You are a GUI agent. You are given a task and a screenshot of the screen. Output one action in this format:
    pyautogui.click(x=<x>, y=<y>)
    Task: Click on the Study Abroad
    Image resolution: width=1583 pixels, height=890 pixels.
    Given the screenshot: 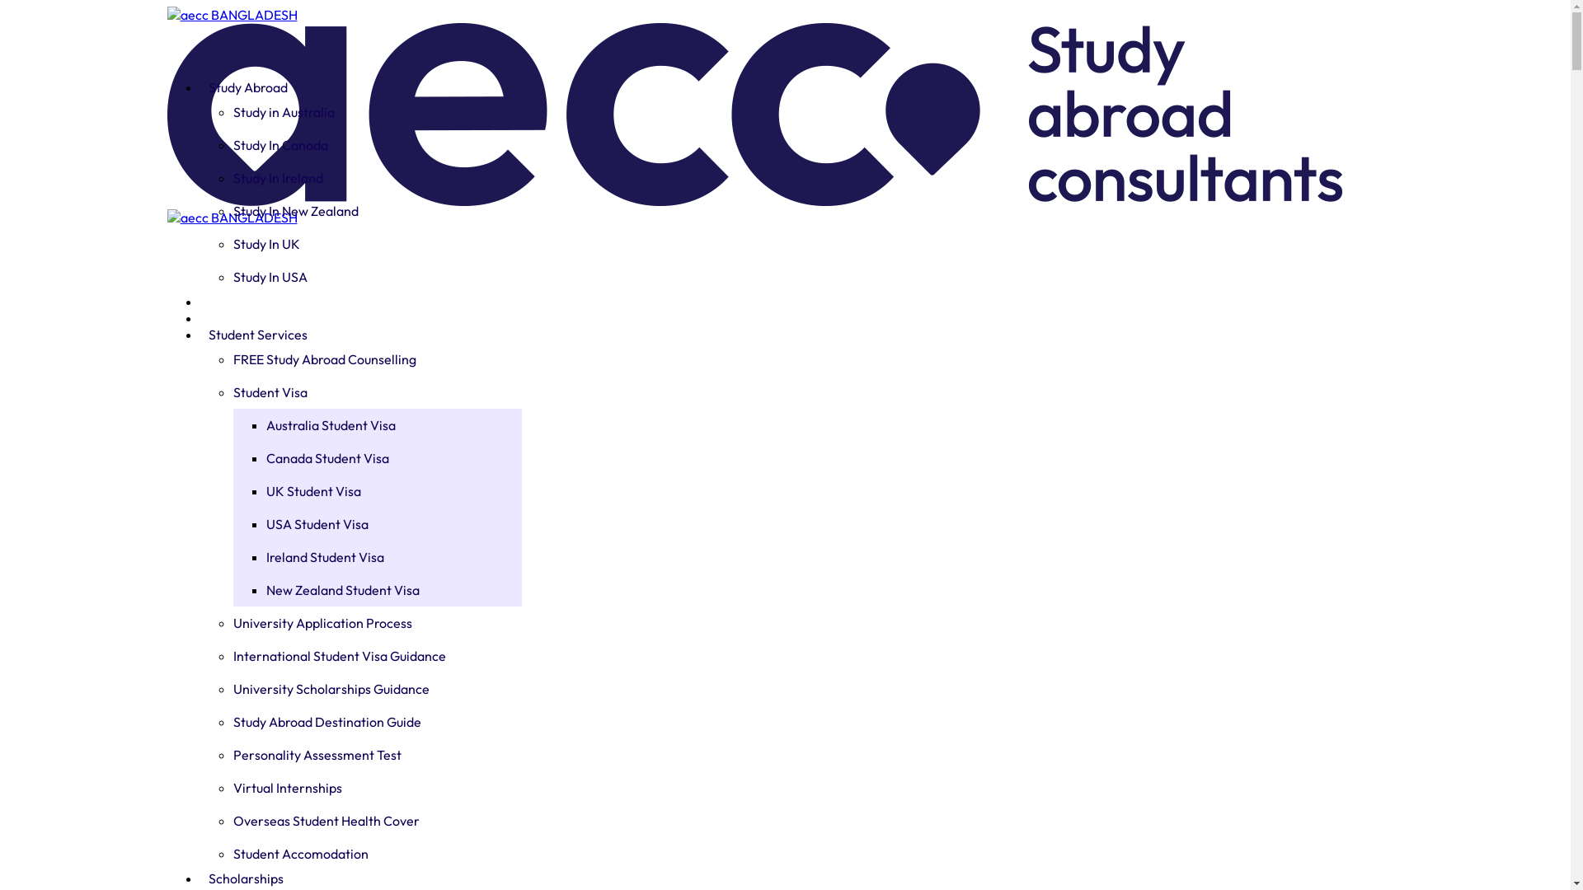 What is the action you would take?
    pyautogui.click(x=247, y=87)
    